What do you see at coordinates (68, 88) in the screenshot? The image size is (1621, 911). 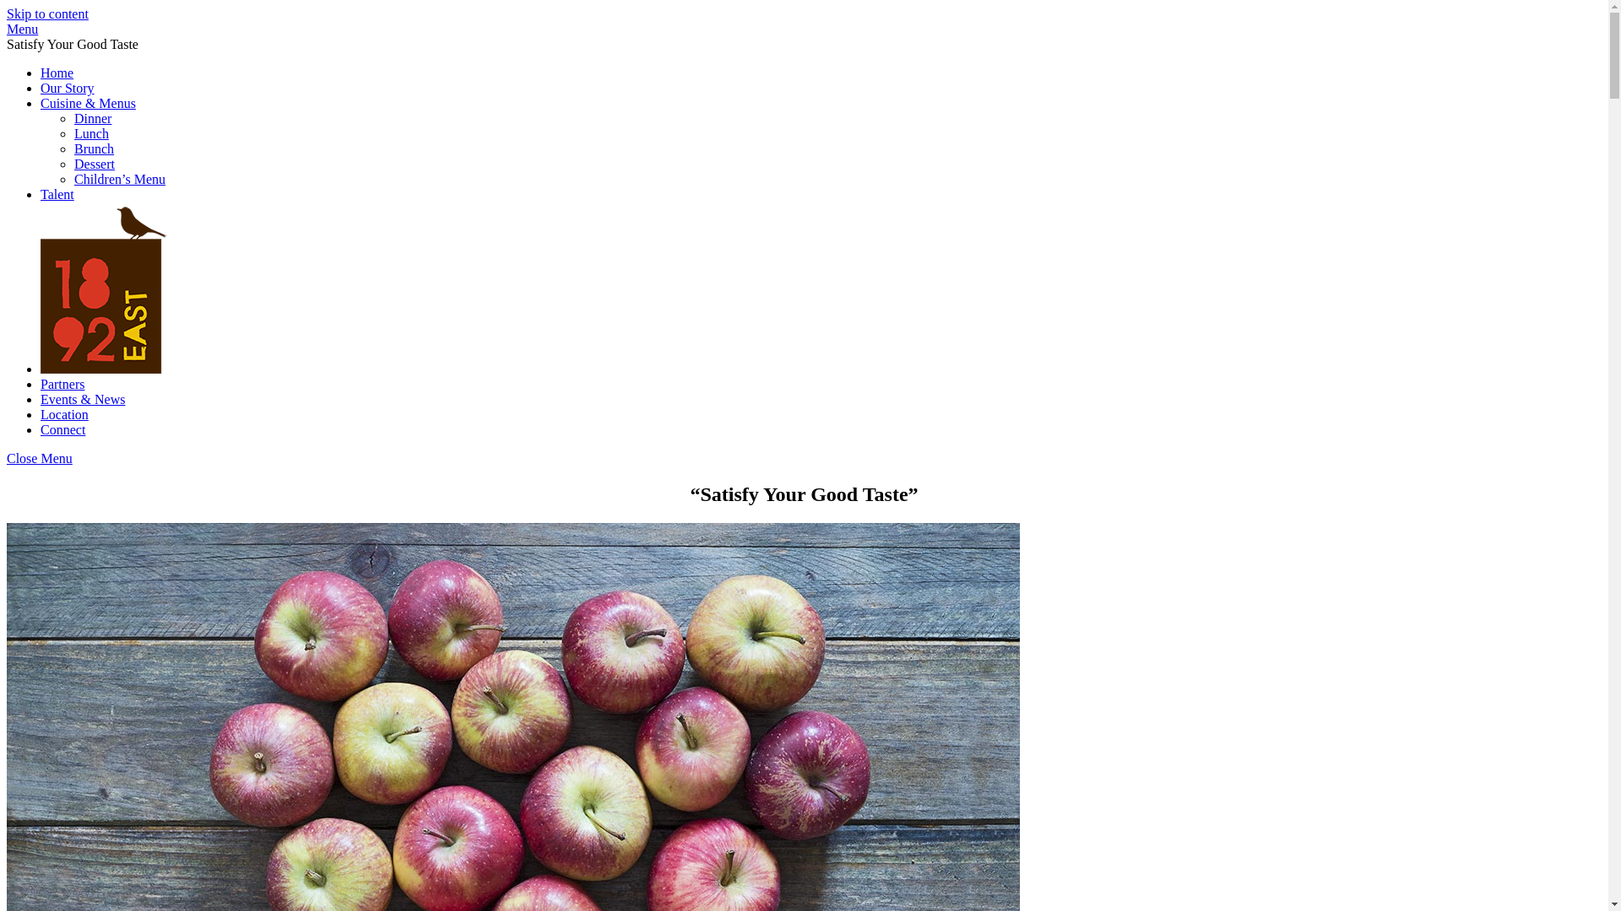 I see `Our Story` at bounding box center [68, 88].